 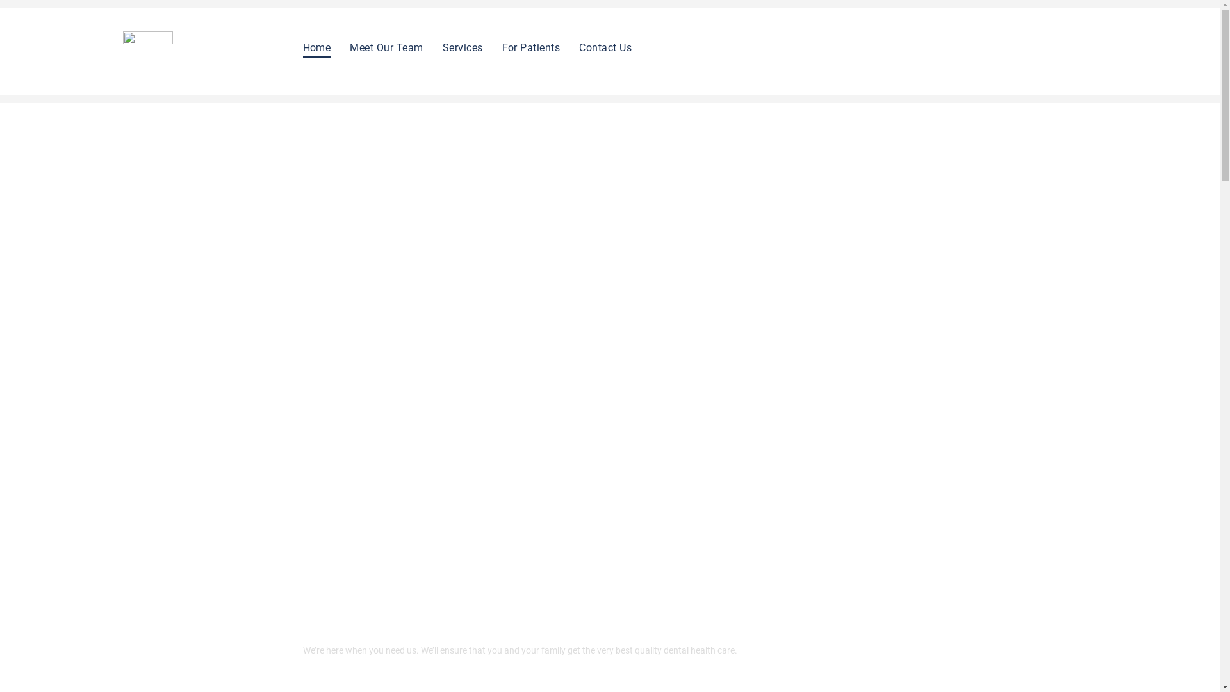 I want to click on Services, so click(x=463, y=47).